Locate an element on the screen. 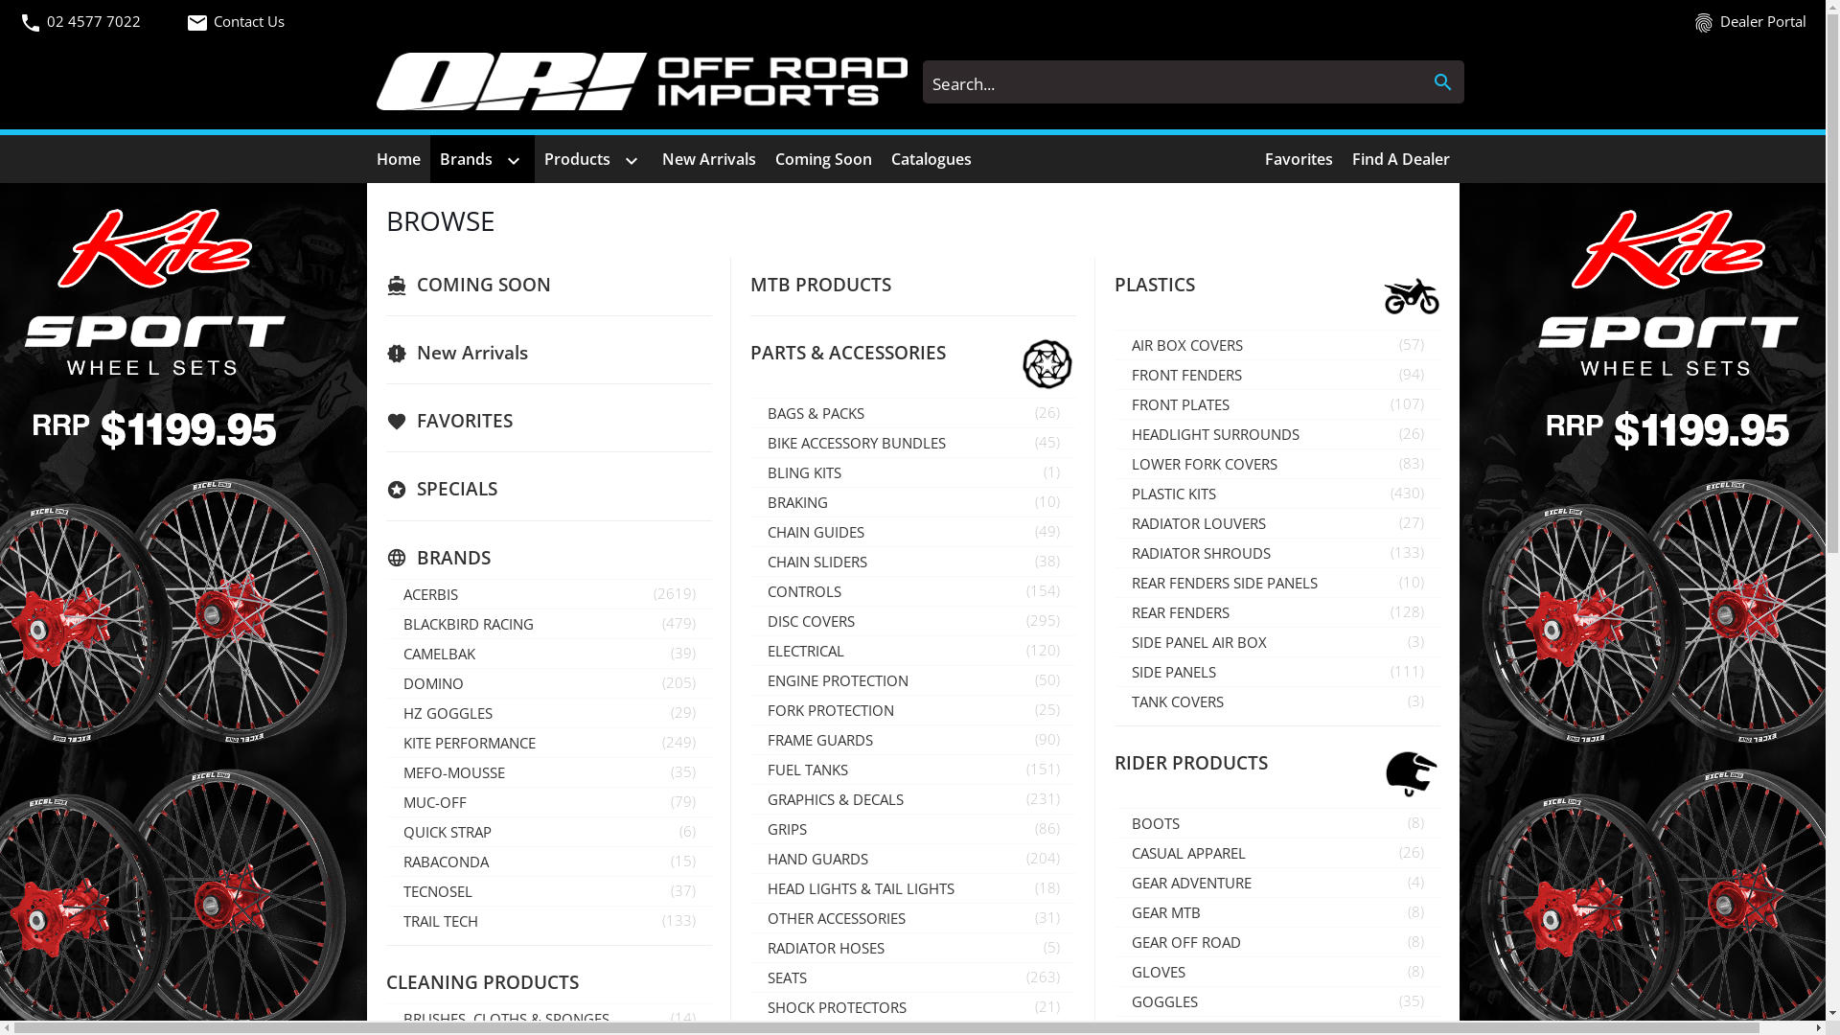 The height and width of the screenshot is (1035, 1840). CHAIN GUIDES is located at coordinates (881, 532).